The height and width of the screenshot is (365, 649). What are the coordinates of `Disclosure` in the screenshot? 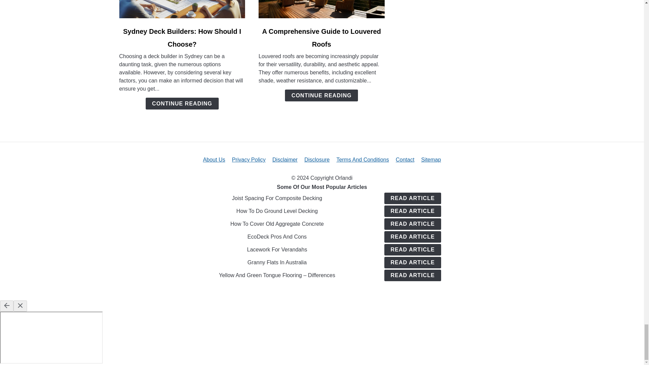 It's located at (317, 160).